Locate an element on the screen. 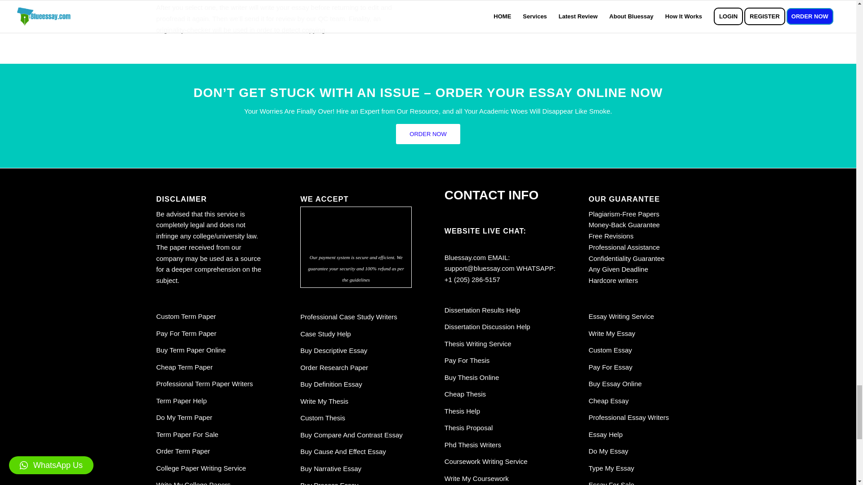 The image size is (863, 485). Cheap Term Paper is located at coordinates (184, 367).